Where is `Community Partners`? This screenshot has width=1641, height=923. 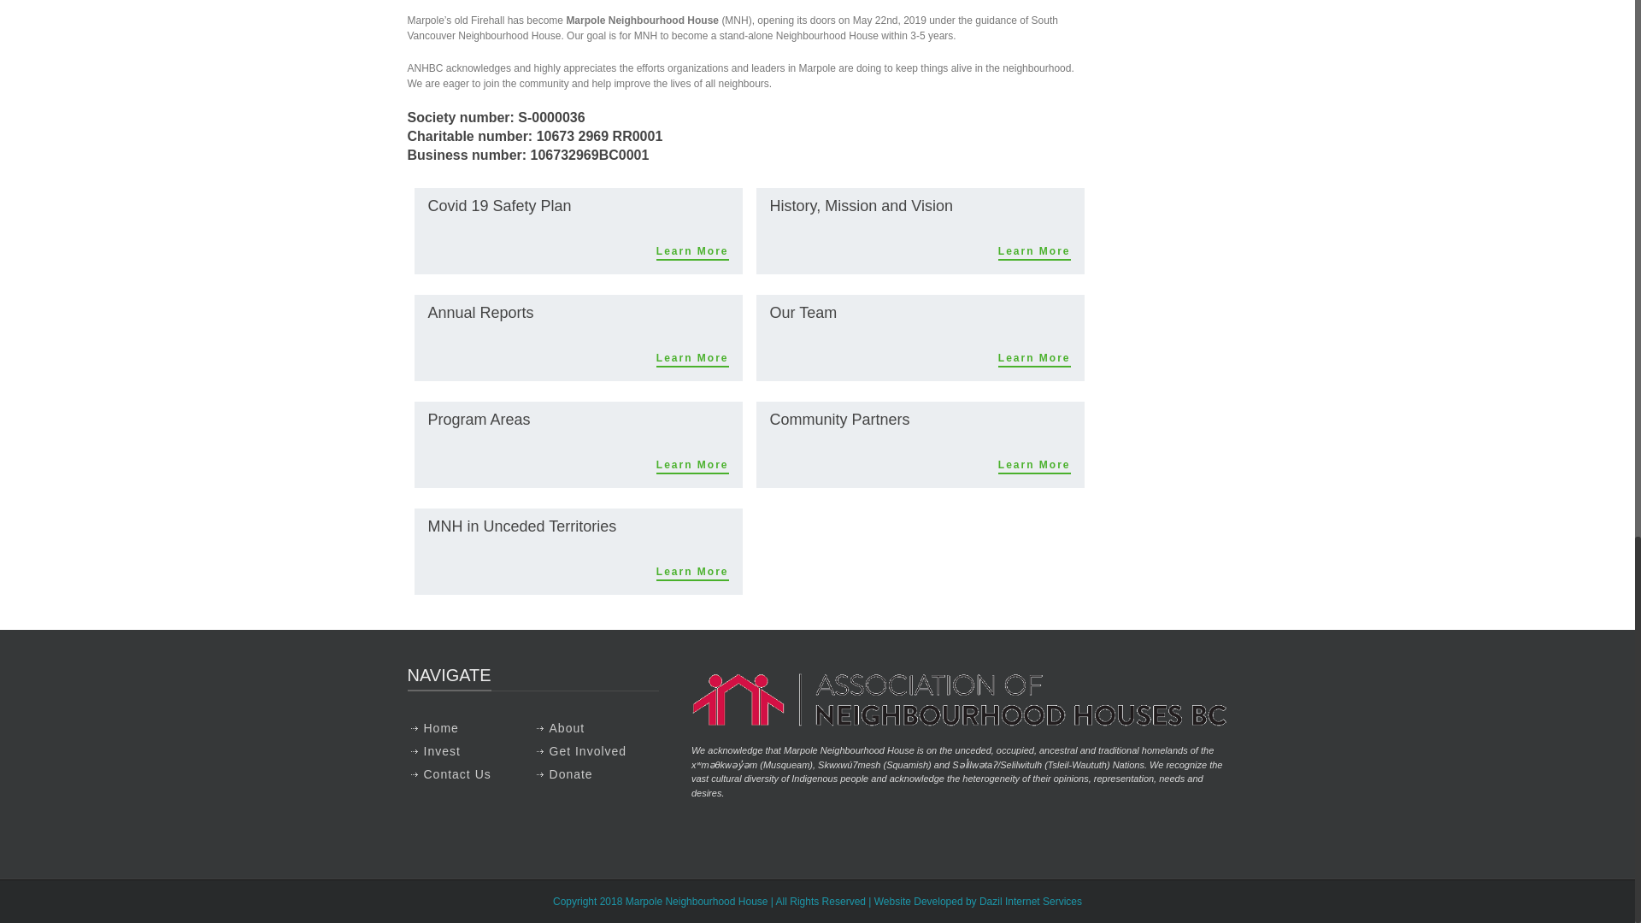
Community Partners is located at coordinates (839, 419).